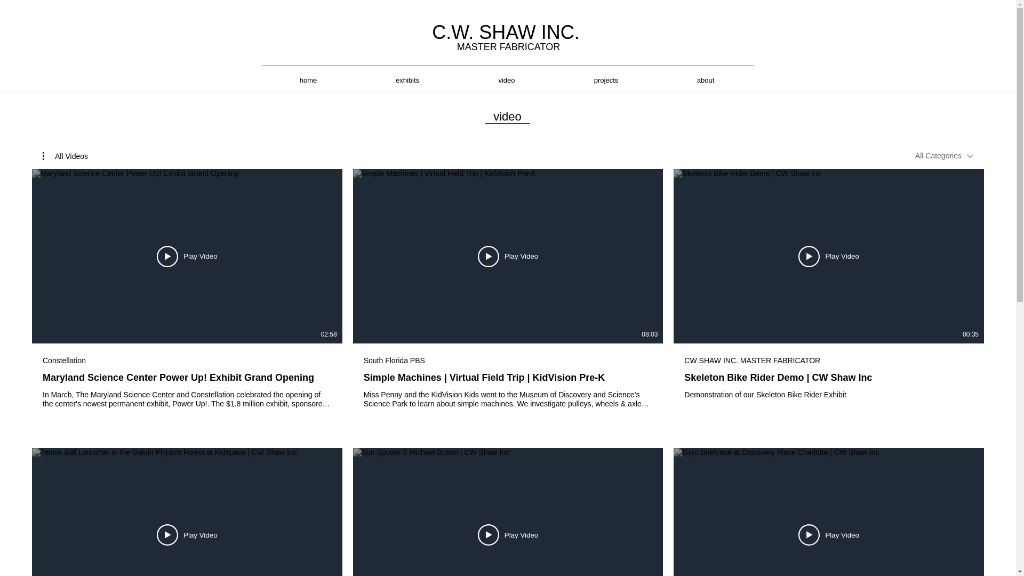 This screenshot has width=1024, height=576. Describe the element at coordinates (407, 80) in the screenshot. I see `exhibits` at that location.